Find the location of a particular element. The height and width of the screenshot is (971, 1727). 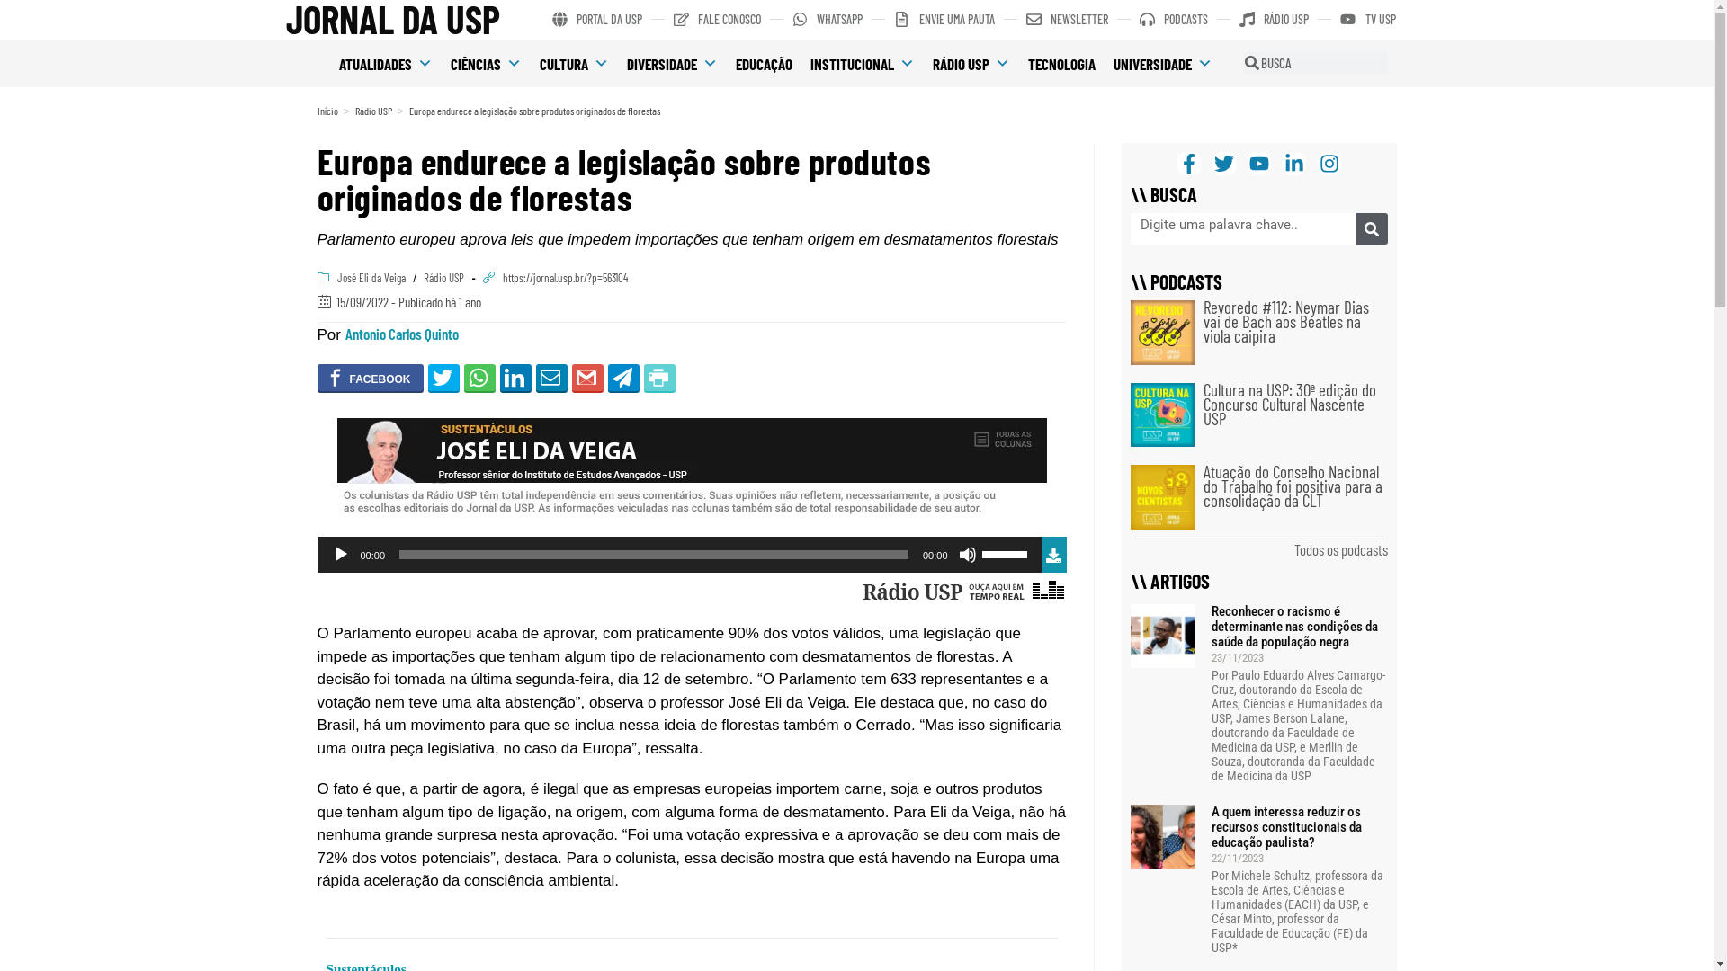

Imprimir via PrintFriendly is located at coordinates (660, 378).